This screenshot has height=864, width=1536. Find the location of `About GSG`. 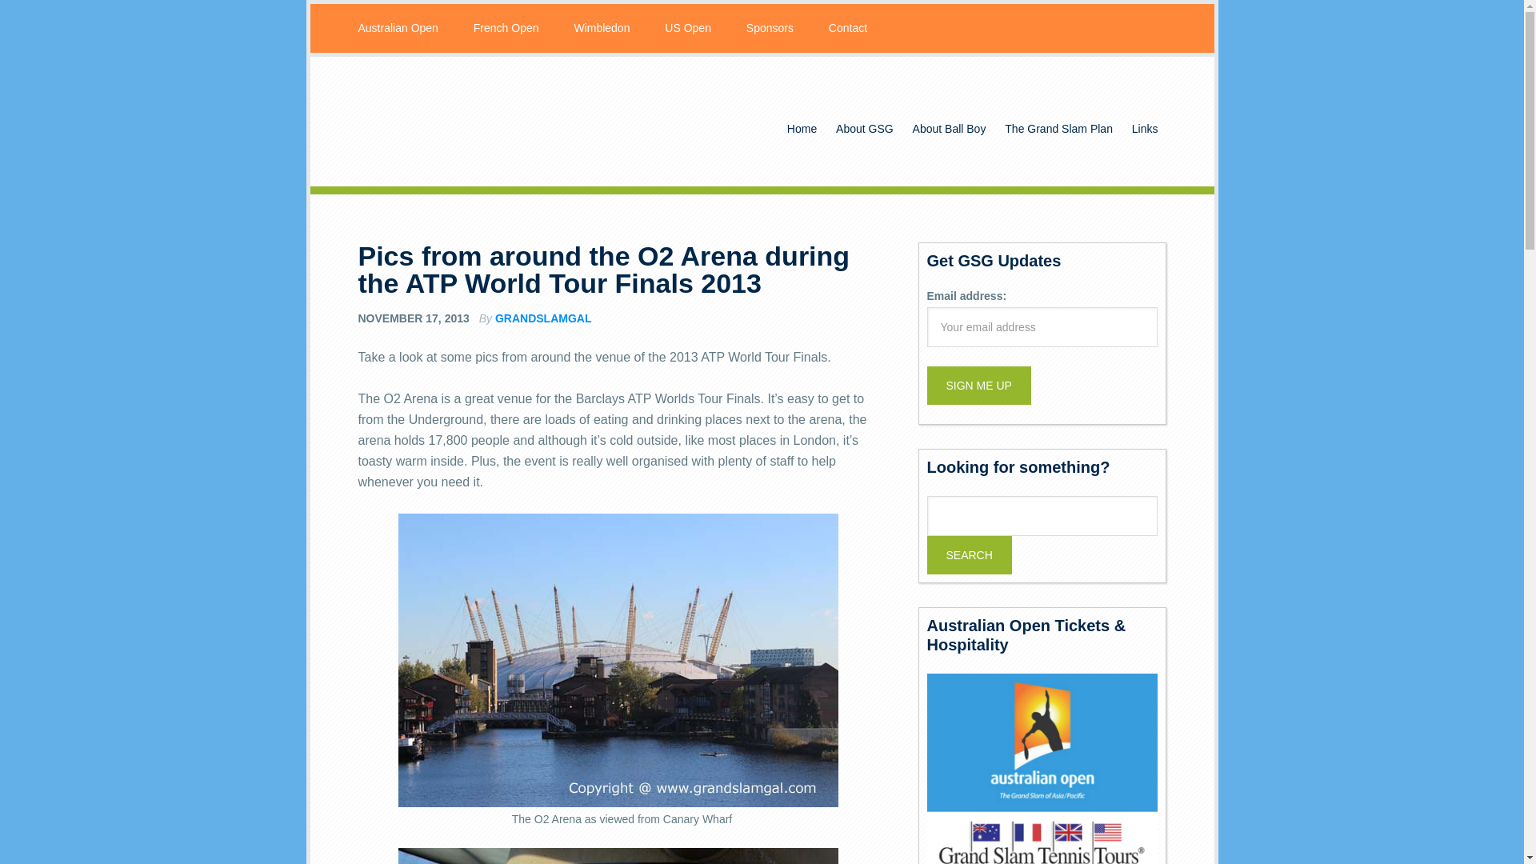

About GSG is located at coordinates (864, 129).